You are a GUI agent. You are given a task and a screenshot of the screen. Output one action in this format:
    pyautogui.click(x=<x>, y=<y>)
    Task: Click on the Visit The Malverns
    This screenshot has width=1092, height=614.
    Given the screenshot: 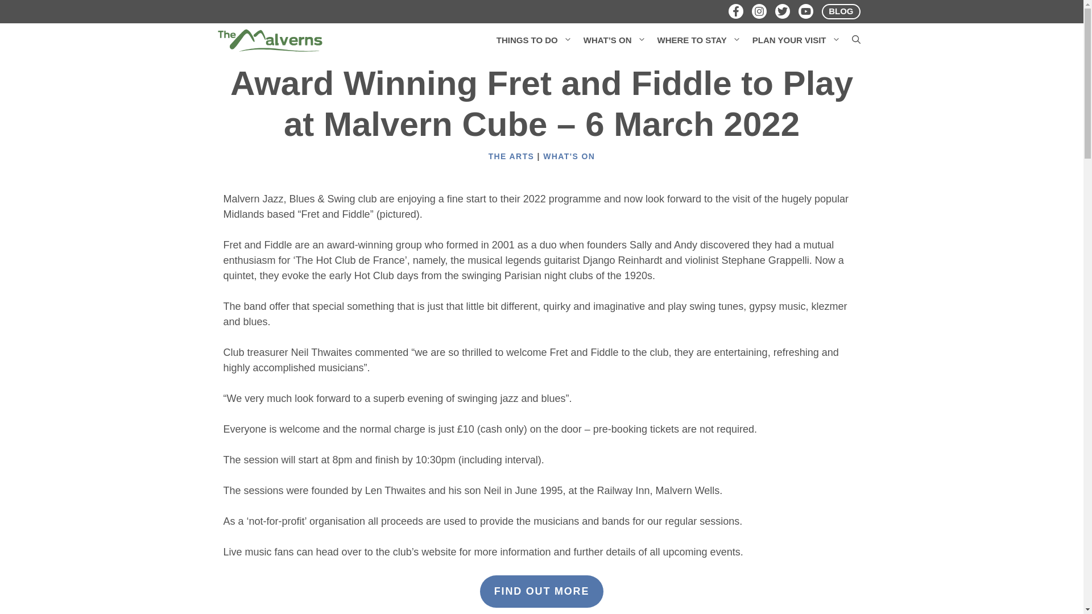 What is the action you would take?
    pyautogui.click(x=270, y=40)
    